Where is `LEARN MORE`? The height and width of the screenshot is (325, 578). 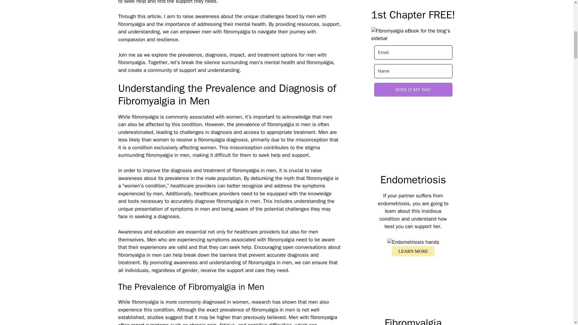
LEARN MORE is located at coordinates (413, 251).